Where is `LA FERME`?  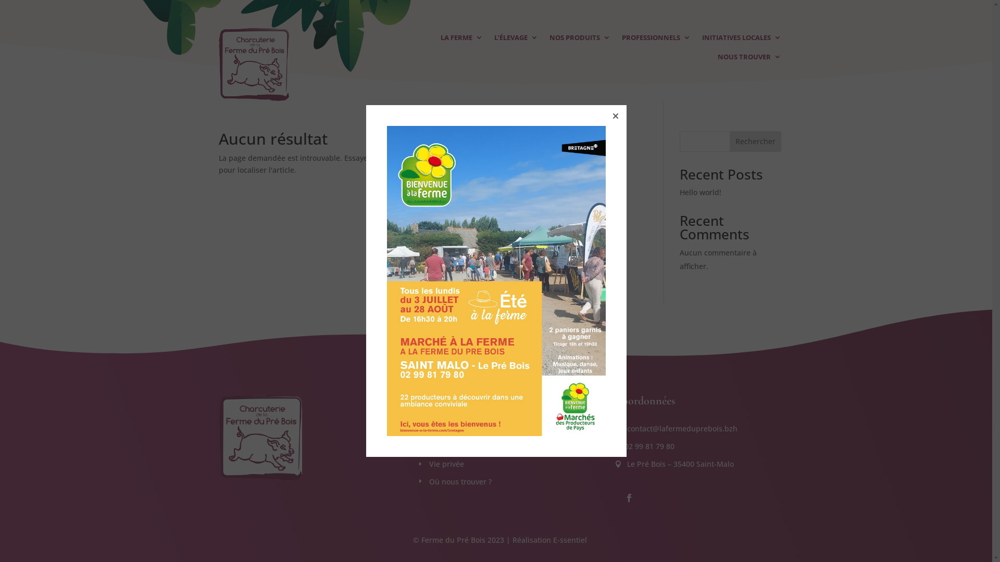 LA FERME is located at coordinates (461, 40).